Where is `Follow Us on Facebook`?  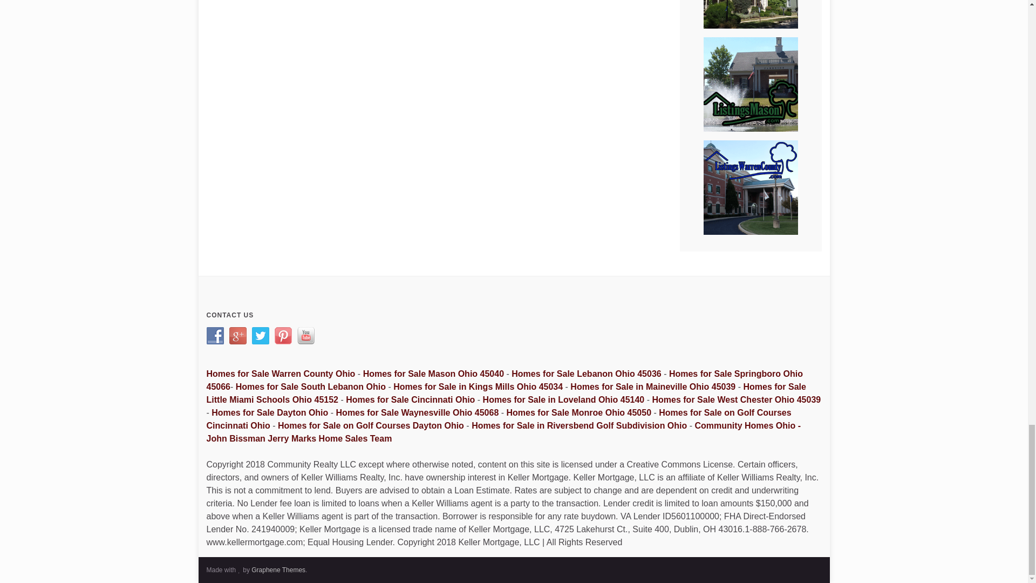
Follow Us on Facebook is located at coordinates (215, 336).